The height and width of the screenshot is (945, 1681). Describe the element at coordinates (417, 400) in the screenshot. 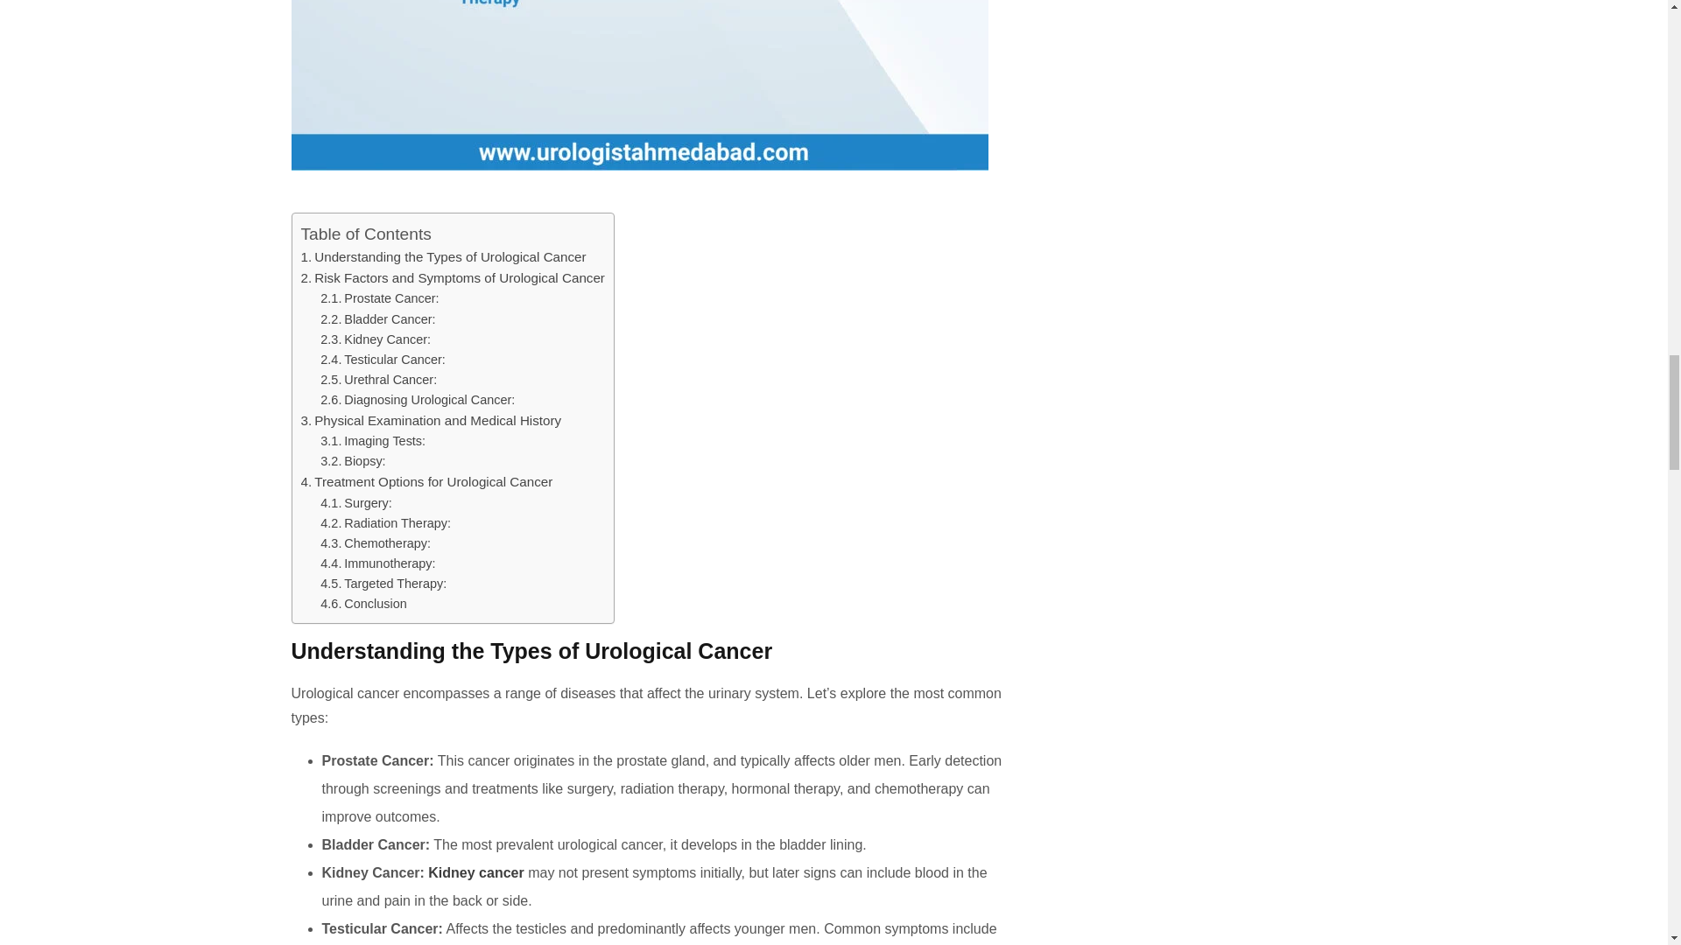

I see `Diagnosing Urological Cancer:` at that location.